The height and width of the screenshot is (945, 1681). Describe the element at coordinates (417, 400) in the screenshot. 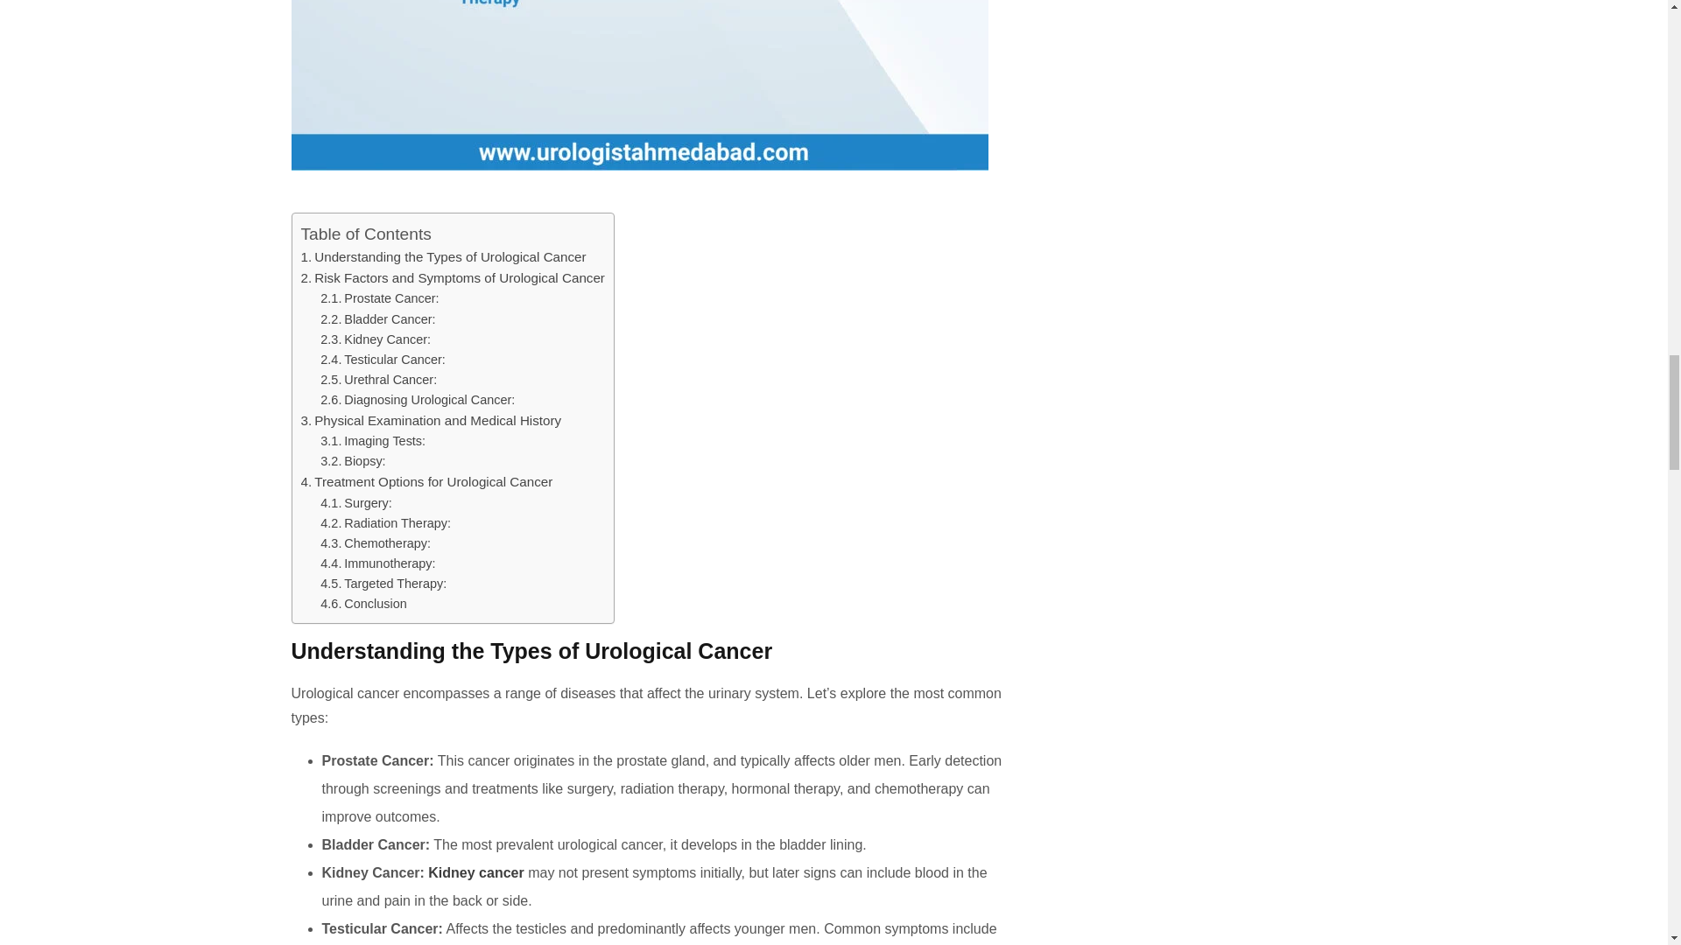

I see `Diagnosing Urological Cancer:` at that location.